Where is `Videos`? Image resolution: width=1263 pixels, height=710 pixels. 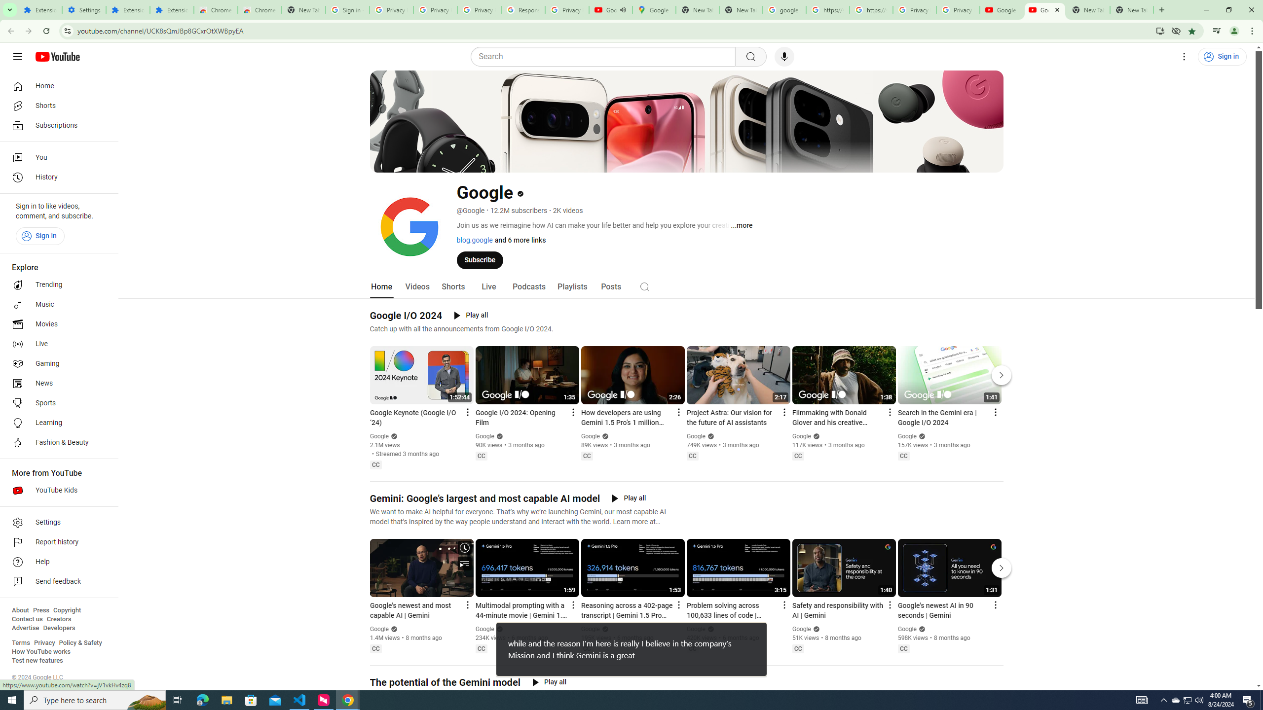
Videos is located at coordinates (417, 287).